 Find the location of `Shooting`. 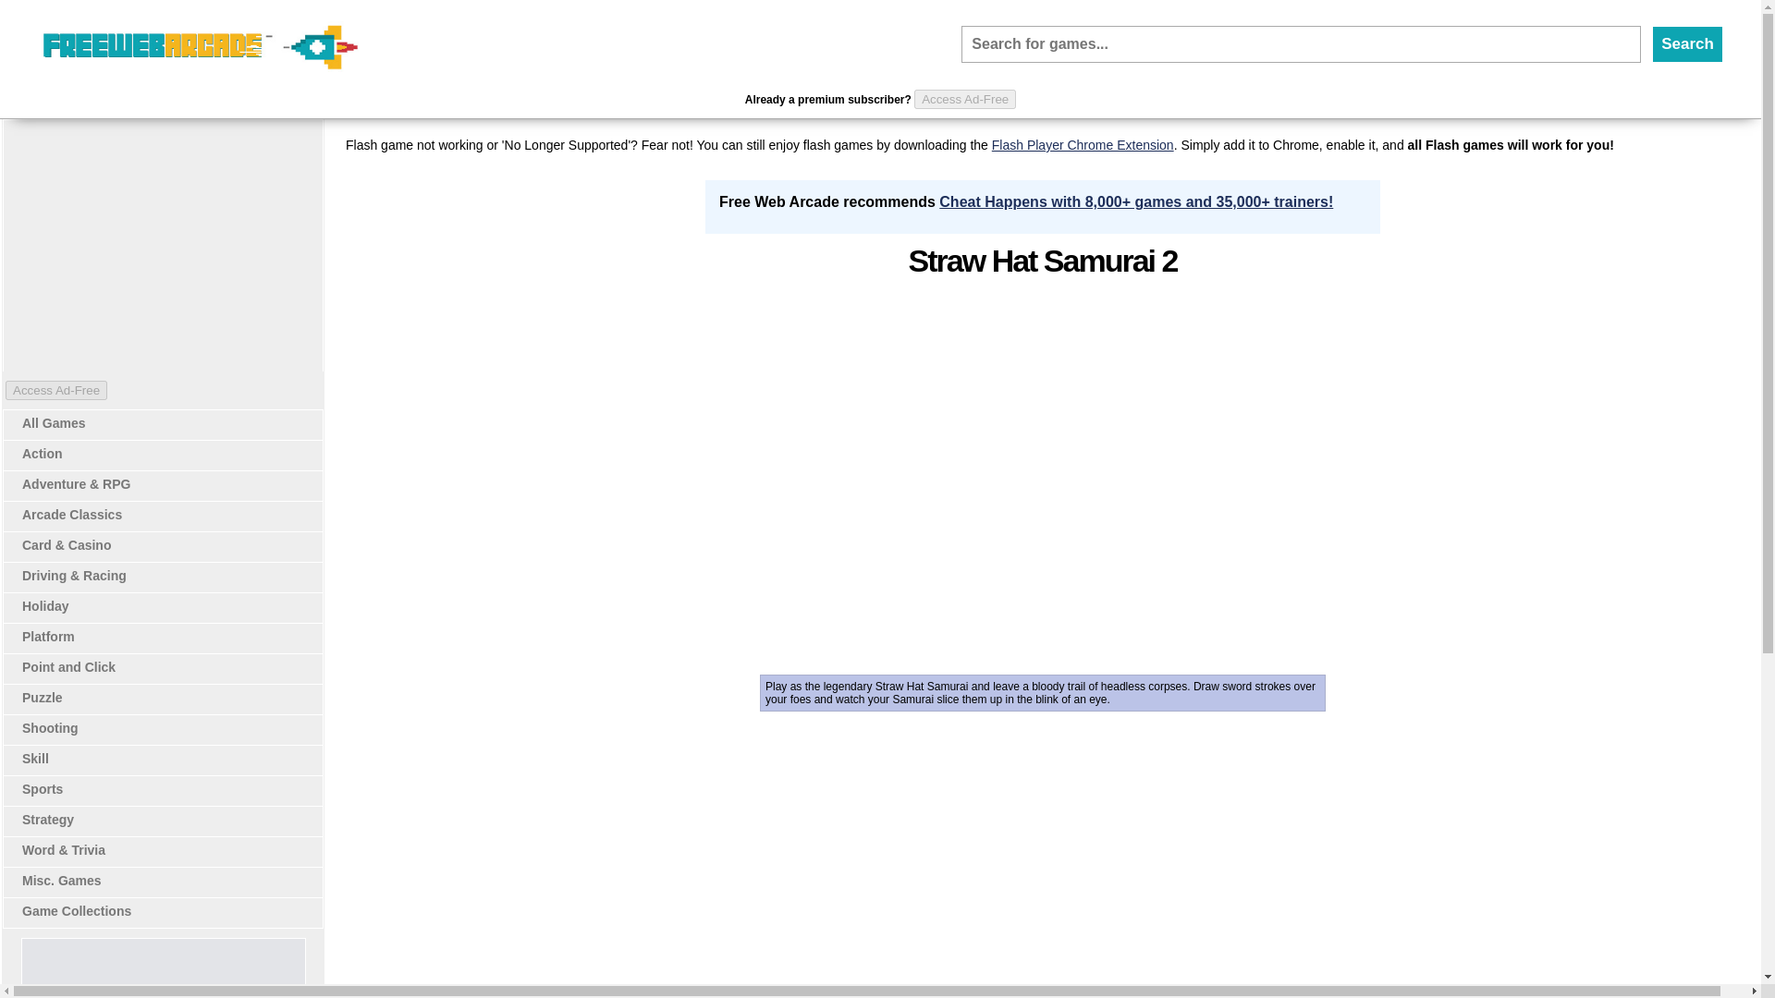

Shooting is located at coordinates (50, 727).